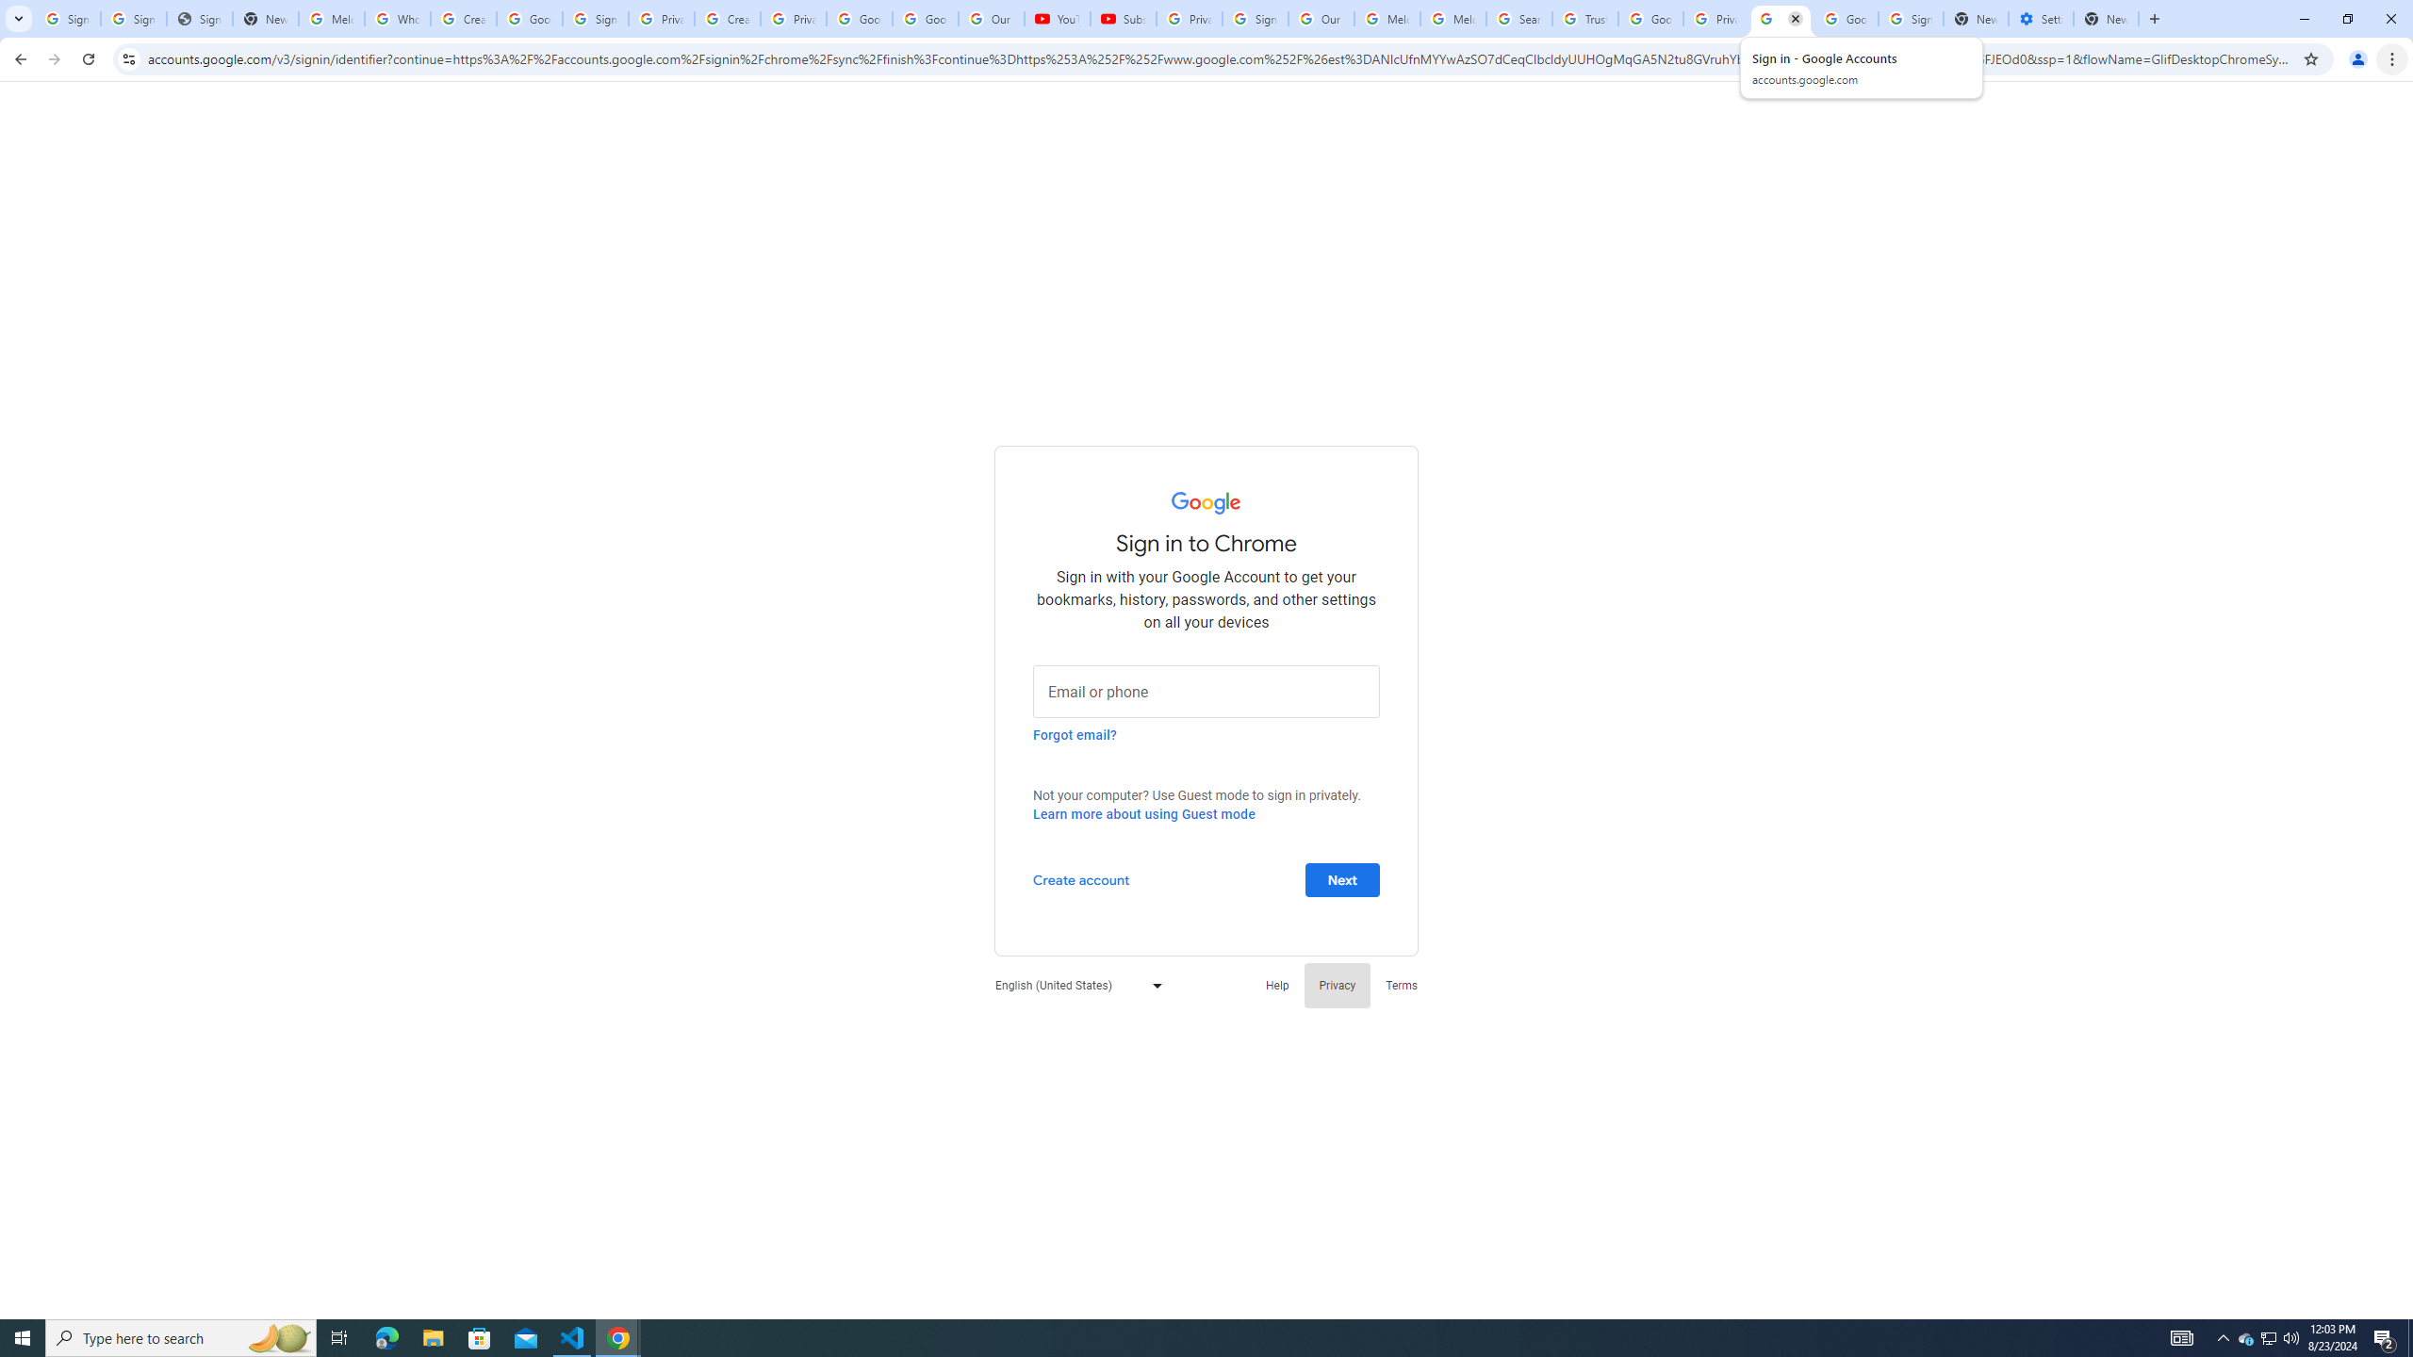  What do you see at coordinates (2042, 19) in the screenshot?
I see `Settings - Addresses and more` at bounding box center [2042, 19].